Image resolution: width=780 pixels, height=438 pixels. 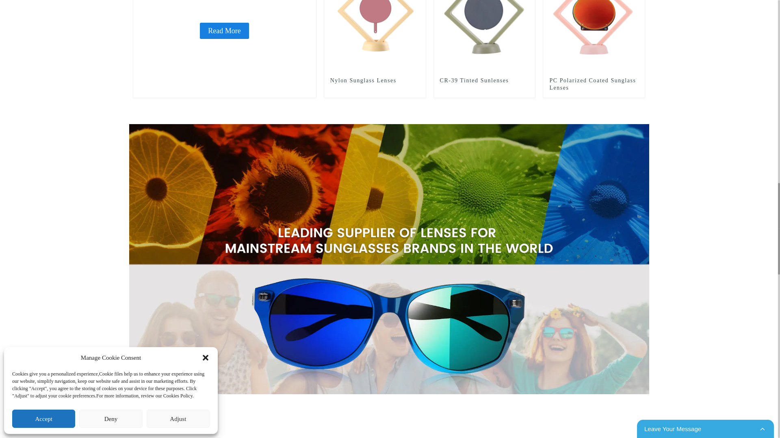 What do you see at coordinates (224, 31) in the screenshot?
I see `CR39 Coated Lens` at bounding box center [224, 31].